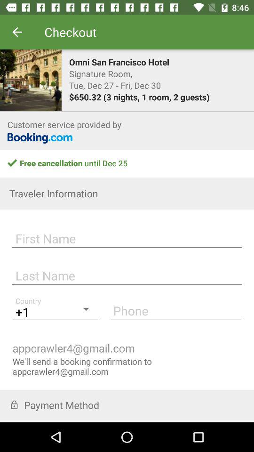 This screenshot has width=254, height=452. What do you see at coordinates (17, 32) in the screenshot?
I see `turn off item to the left of the checkout item` at bounding box center [17, 32].